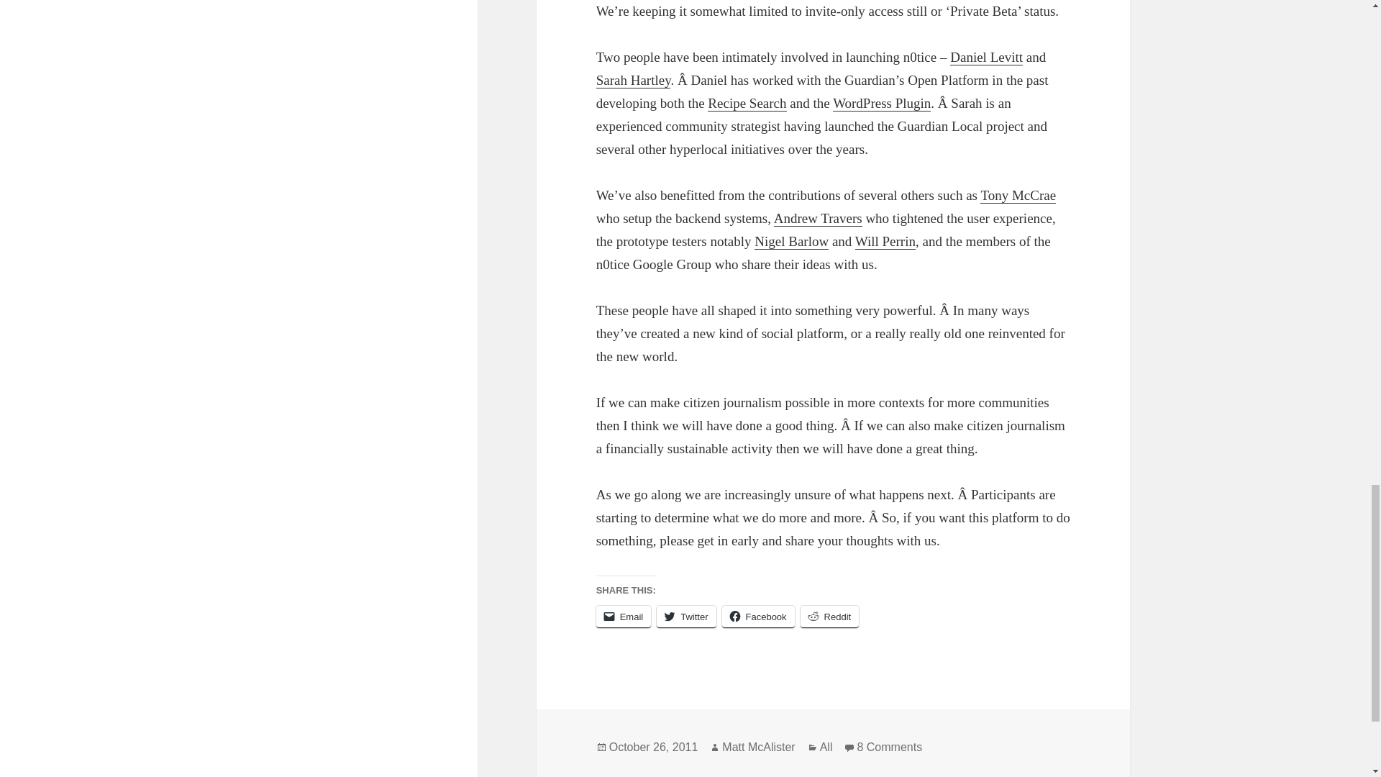 This screenshot has height=777, width=1381. I want to click on WordPress Plugin, so click(882, 104).